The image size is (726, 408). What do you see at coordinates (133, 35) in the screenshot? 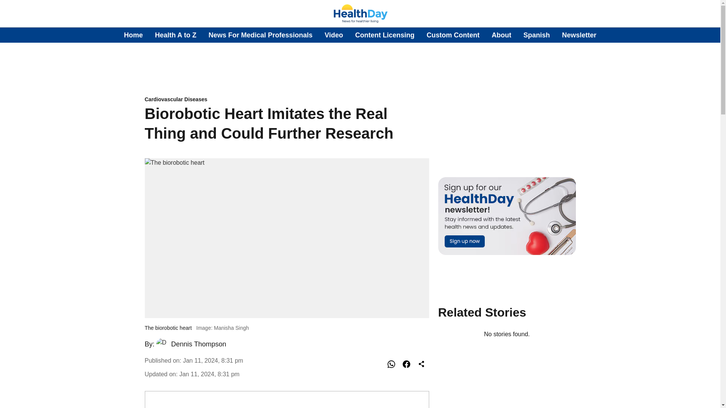
I see `Home` at bounding box center [133, 35].